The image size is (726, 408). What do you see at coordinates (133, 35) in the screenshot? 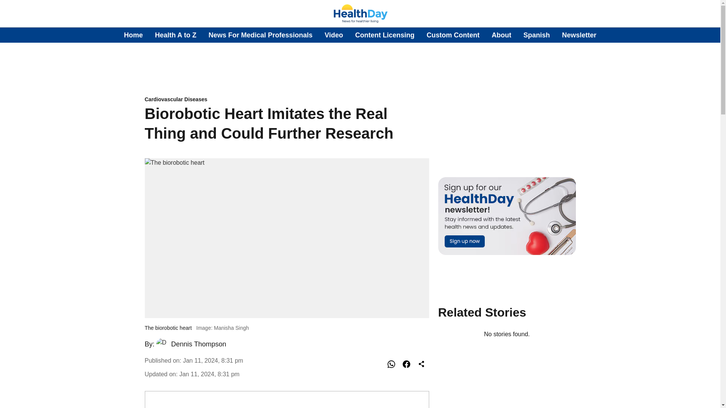
I see `Home` at bounding box center [133, 35].